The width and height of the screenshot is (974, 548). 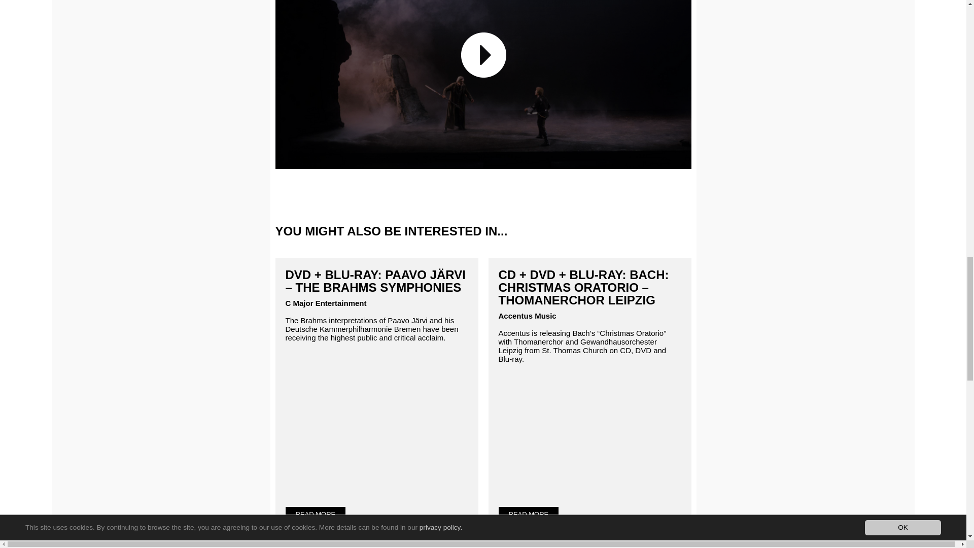 What do you see at coordinates (316, 515) in the screenshot?
I see `READ MORE` at bounding box center [316, 515].